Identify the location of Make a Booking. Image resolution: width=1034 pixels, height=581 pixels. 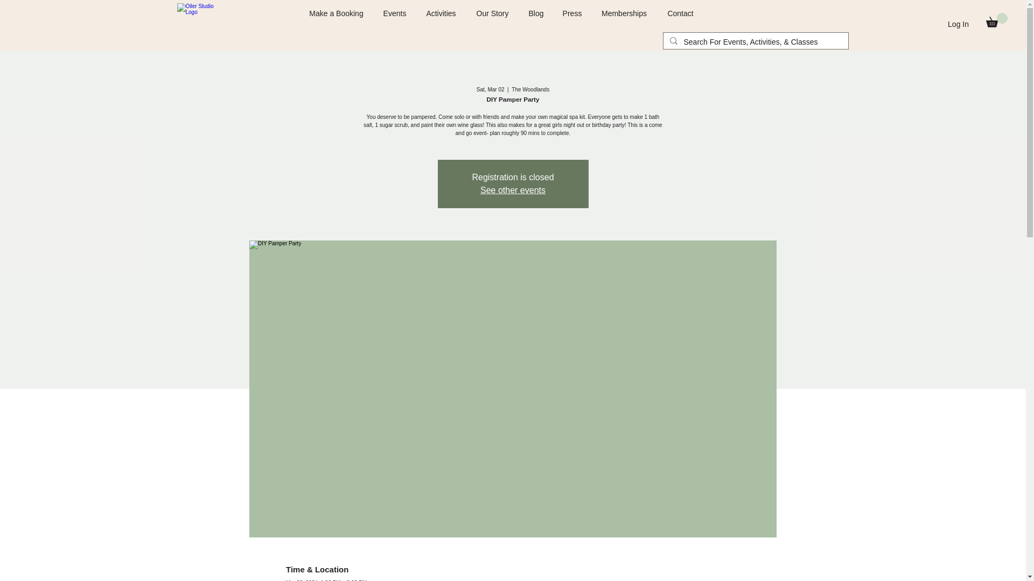
(336, 13).